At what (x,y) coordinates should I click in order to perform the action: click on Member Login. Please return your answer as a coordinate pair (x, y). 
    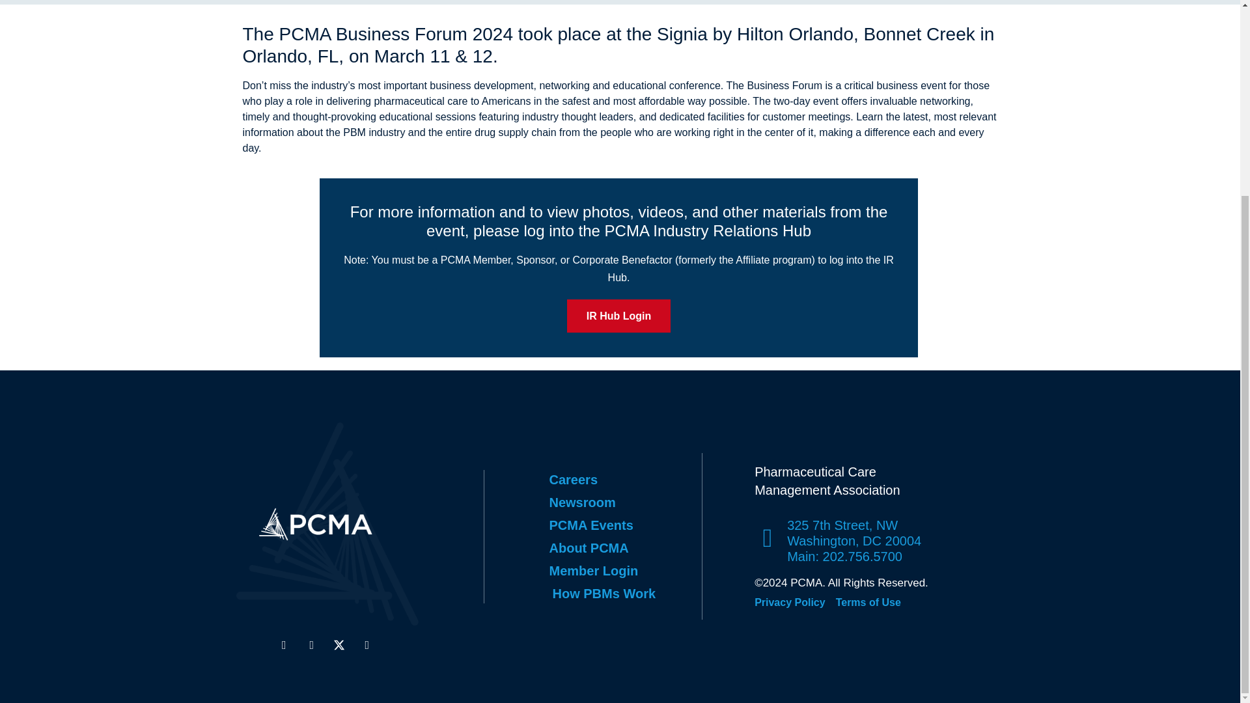
    Looking at the image, I should click on (620, 570).